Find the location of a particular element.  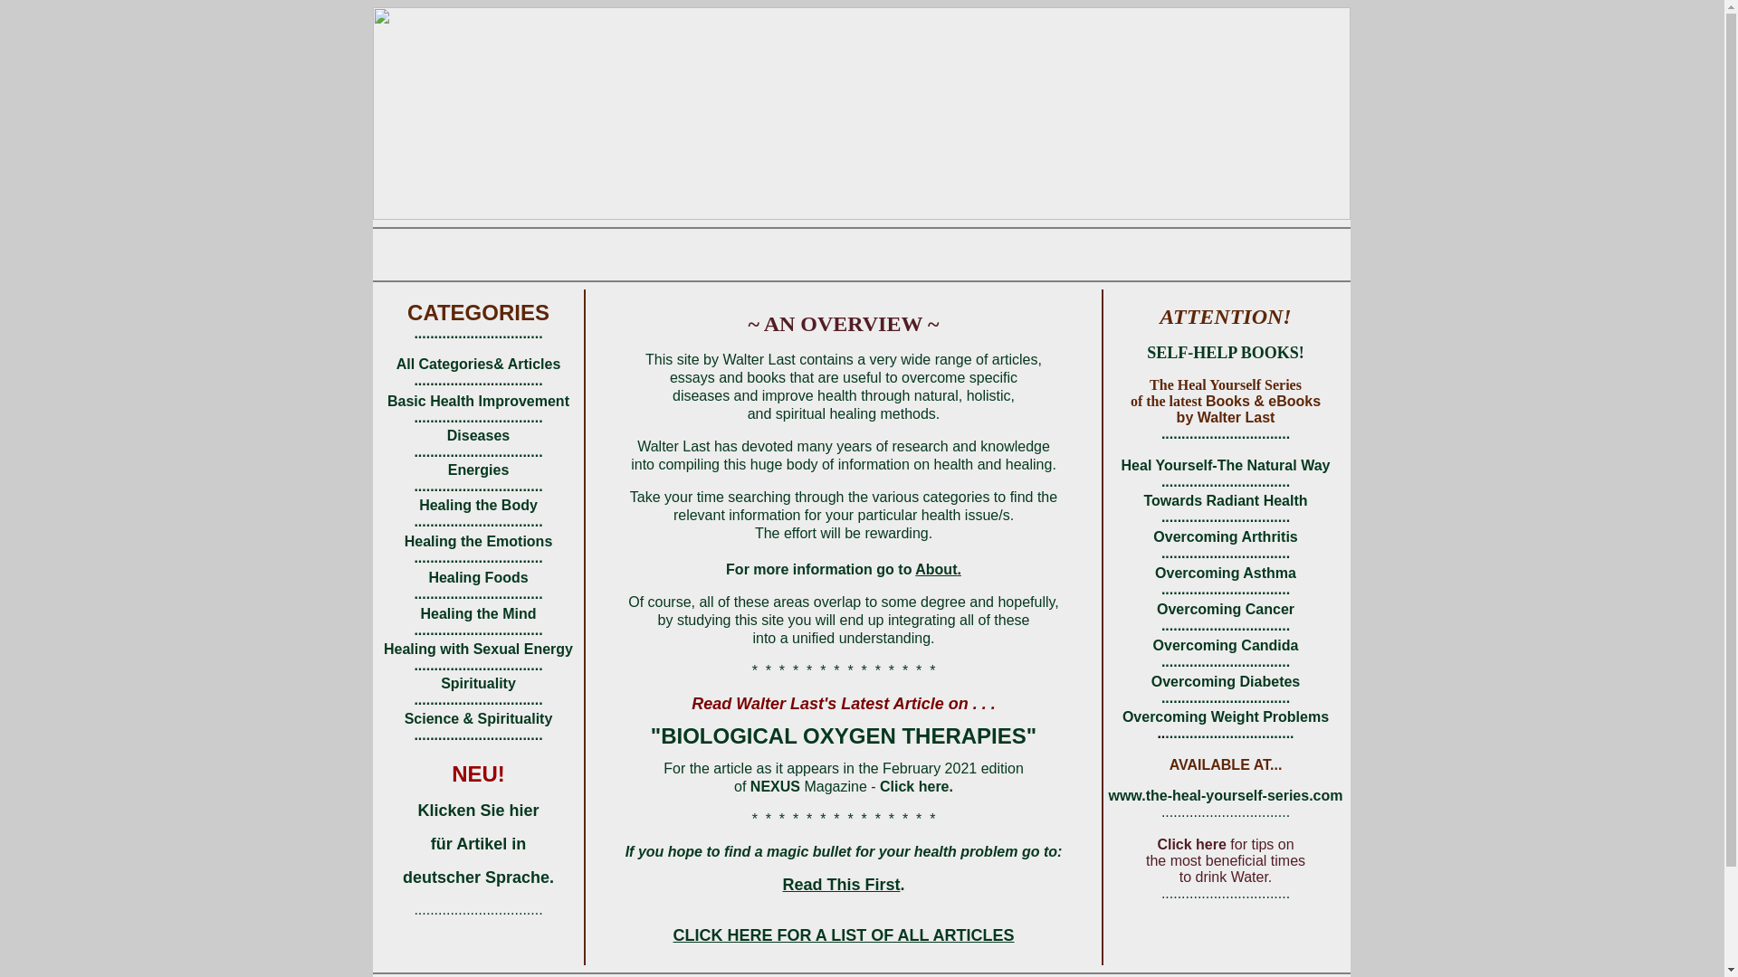

................................ is located at coordinates (1229, 733).